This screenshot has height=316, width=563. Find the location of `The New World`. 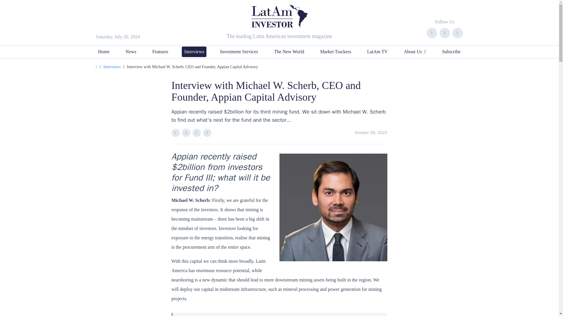

The New World is located at coordinates (289, 51).